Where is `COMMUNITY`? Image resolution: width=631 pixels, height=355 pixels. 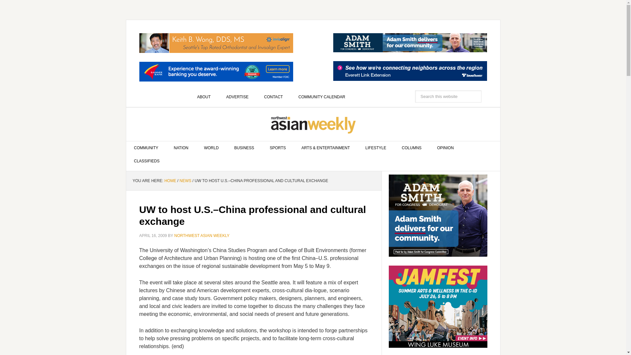 COMMUNITY is located at coordinates (146, 148).